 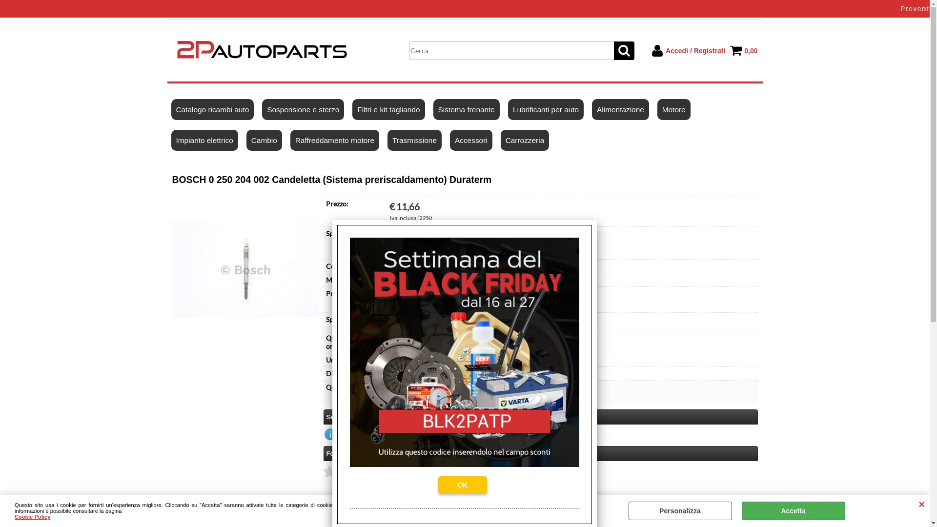 What do you see at coordinates (525, 141) in the screenshot?
I see `Carrozzeria` at bounding box center [525, 141].